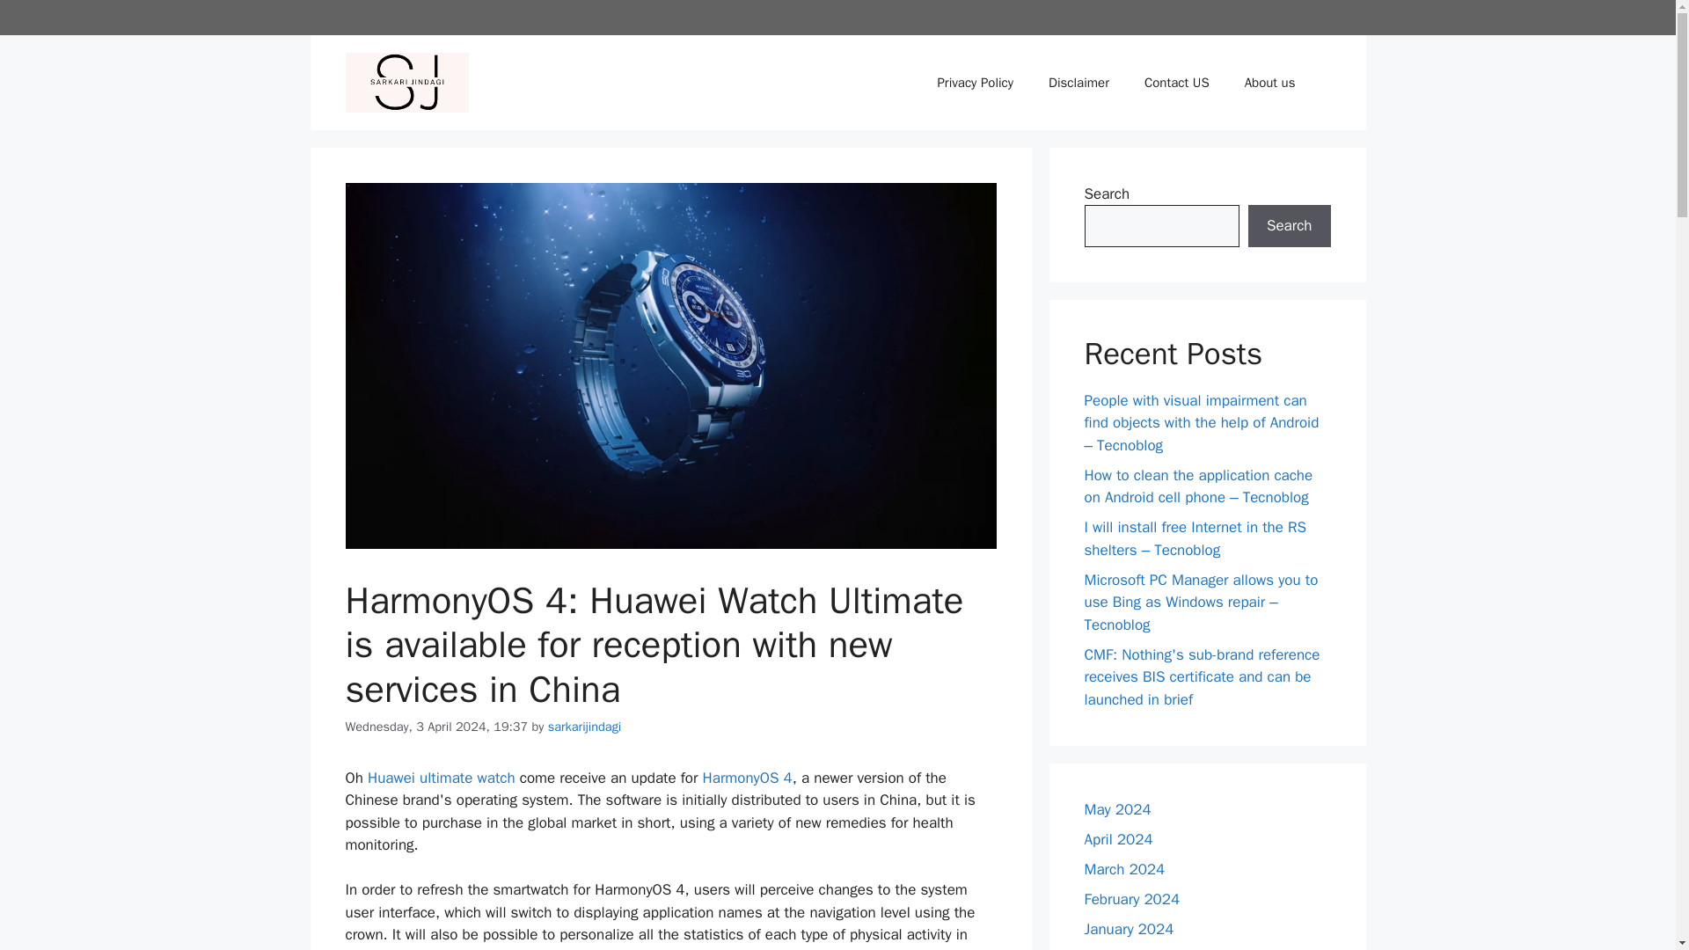 The width and height of the screenshot is (1689, 950). What do you see at coordinates (1117, 839) in the screenshot?
I see `April 2024` at bounding box center [1117, 839].